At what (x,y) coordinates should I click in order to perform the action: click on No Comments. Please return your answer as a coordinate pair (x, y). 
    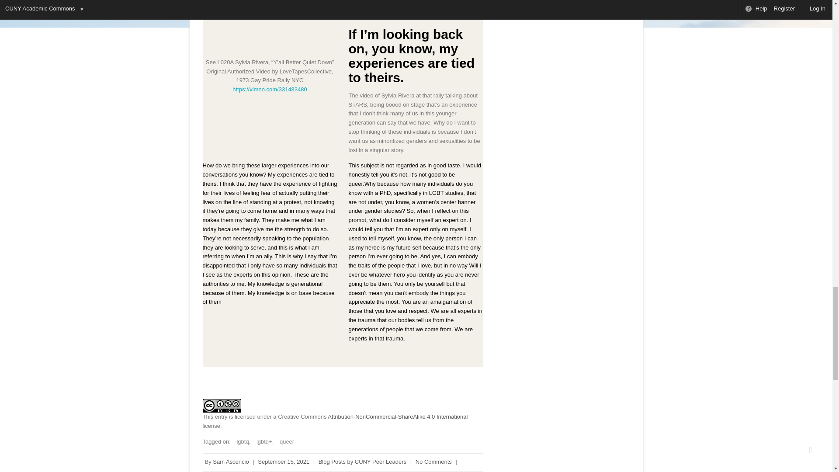
    Looking at the image, I should click on (433, 461).